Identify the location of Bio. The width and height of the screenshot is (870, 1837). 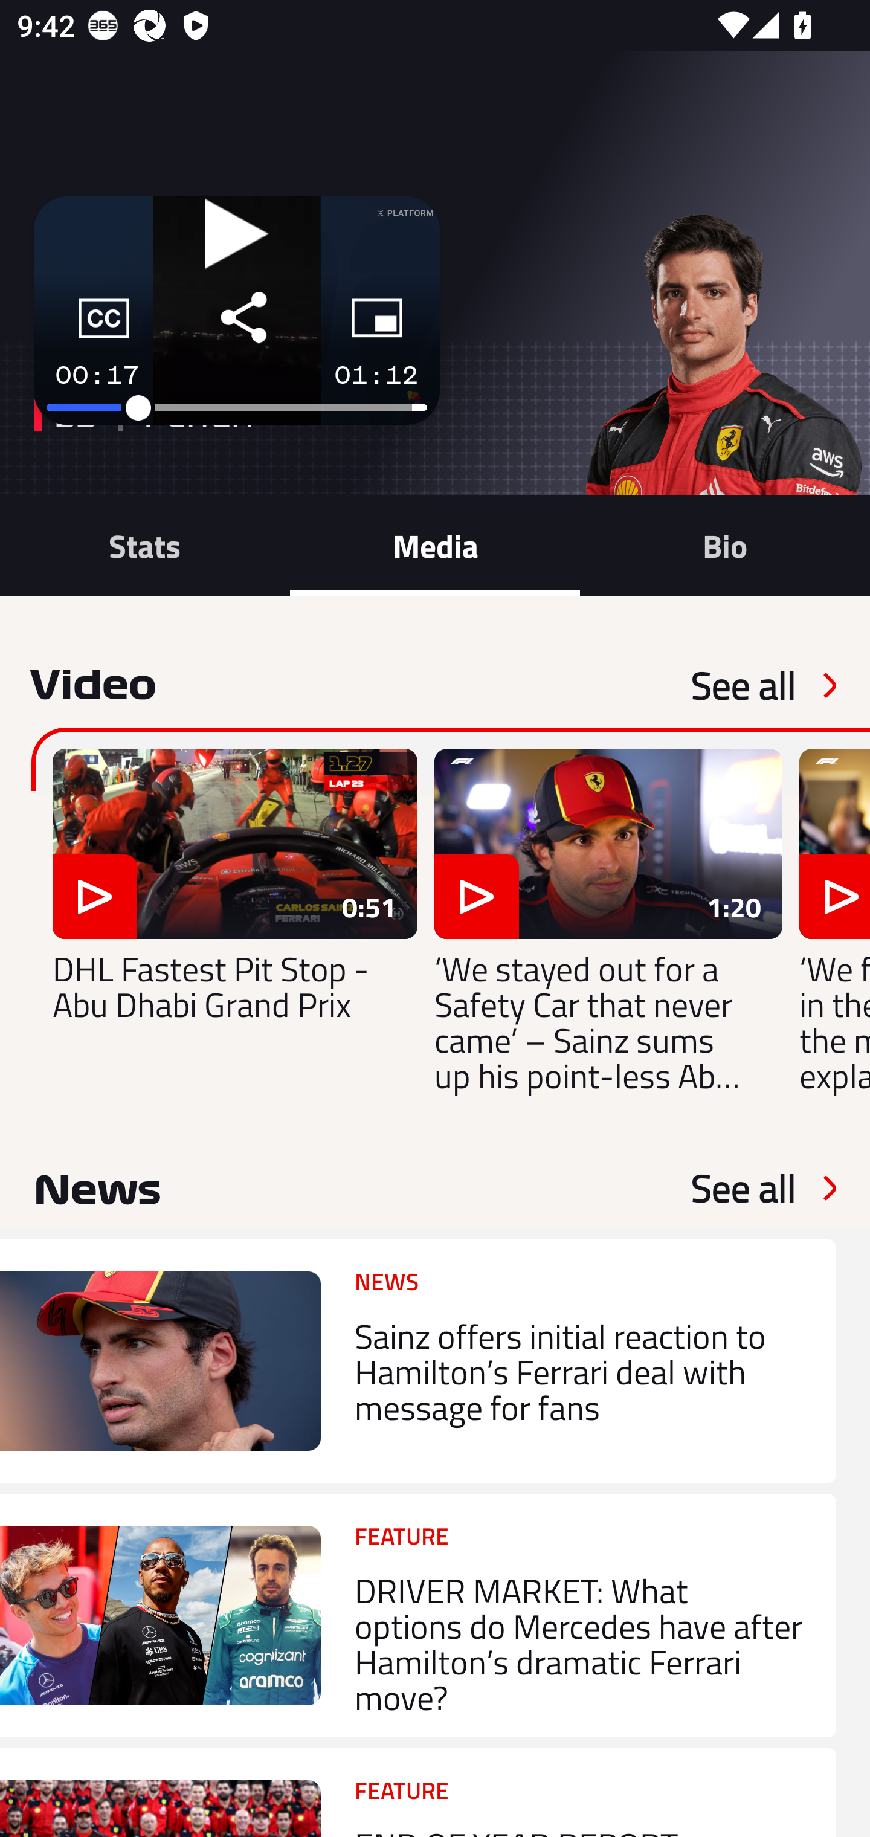
(725, 545).